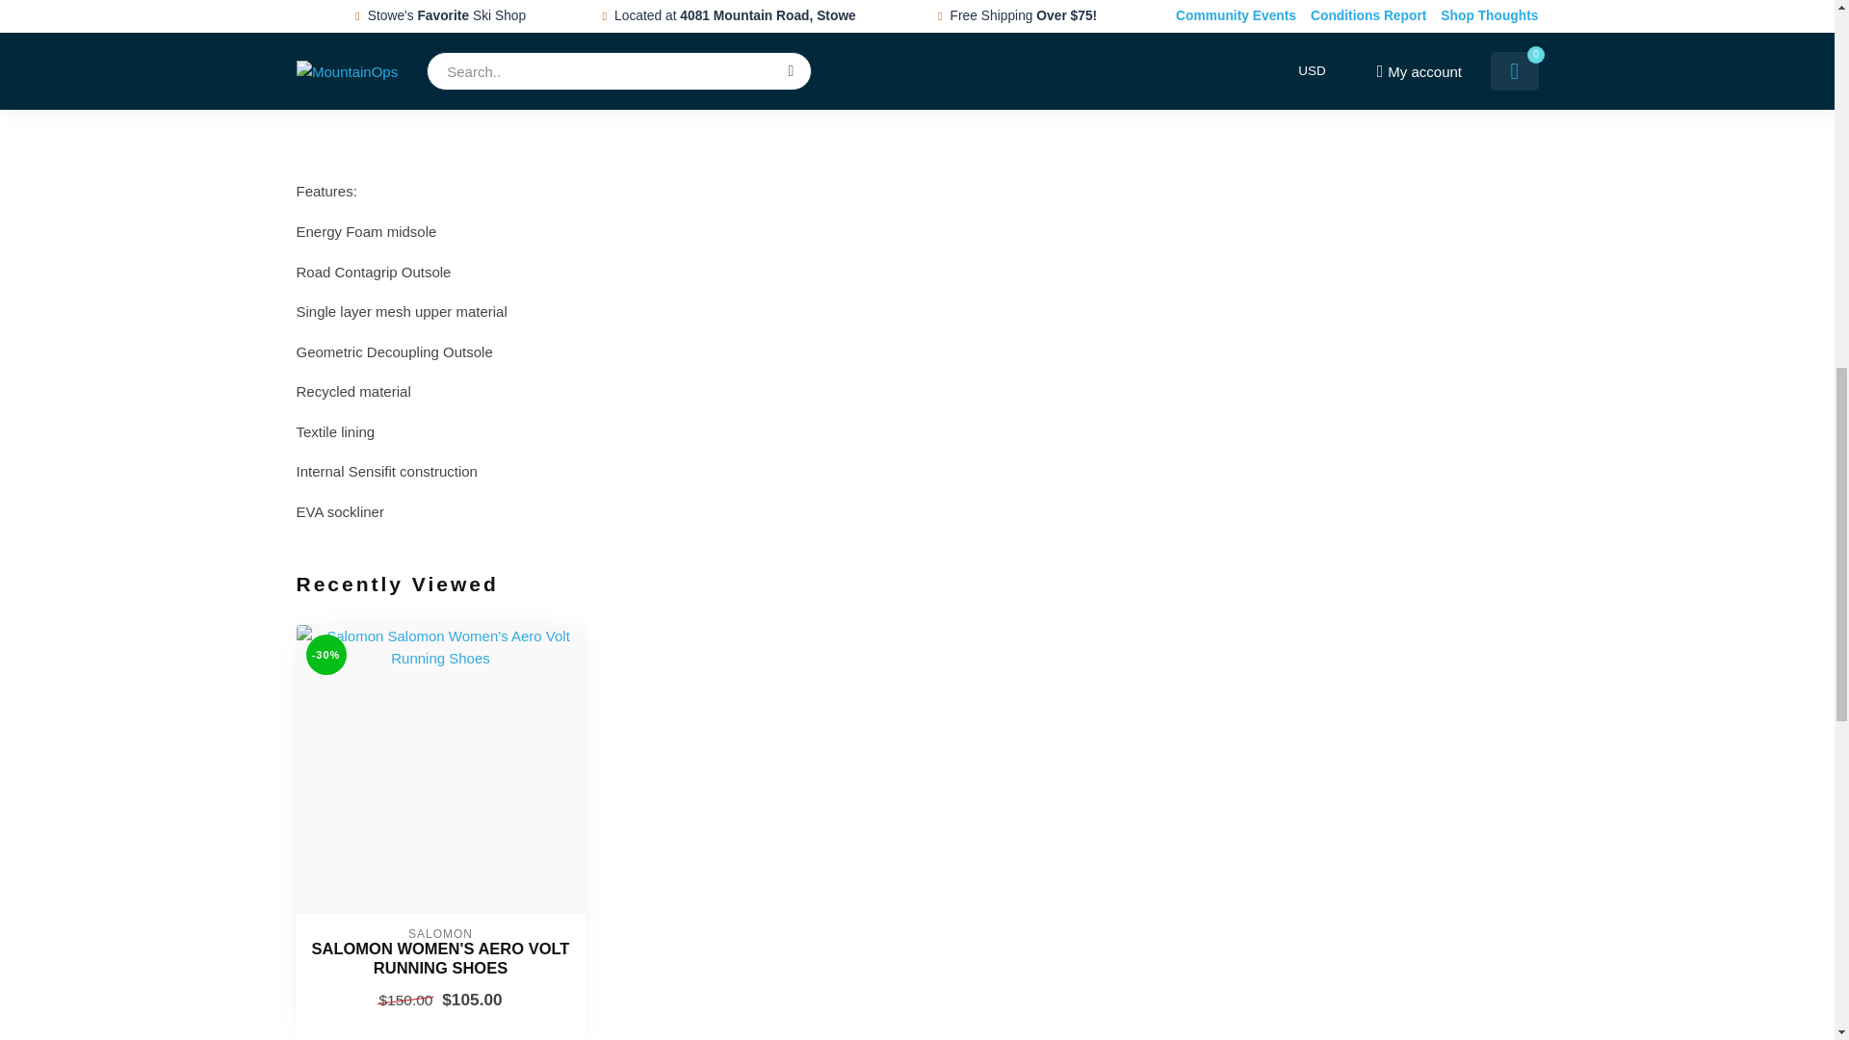  What do you see at coordinates (441, 769) in the screenshot?
I see `Salomon Salomon Women's Aero Volt Running Shoes` at bounding box center [441, 769].